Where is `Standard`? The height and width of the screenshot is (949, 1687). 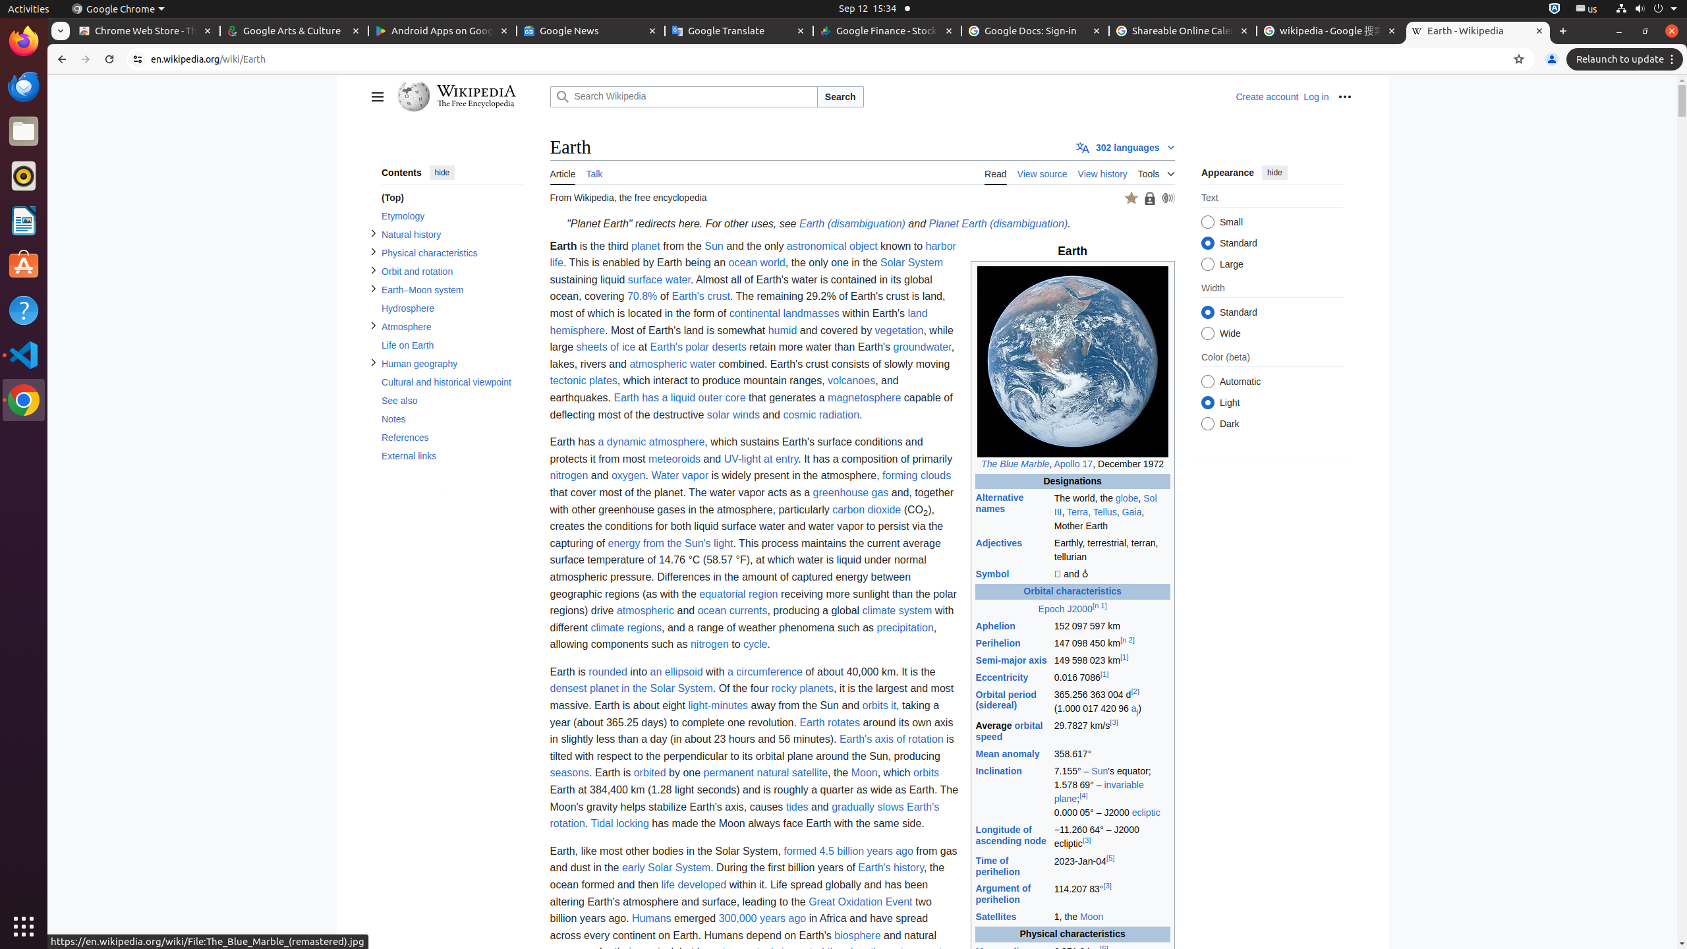 Standard is located at coordinates (1207, 312).